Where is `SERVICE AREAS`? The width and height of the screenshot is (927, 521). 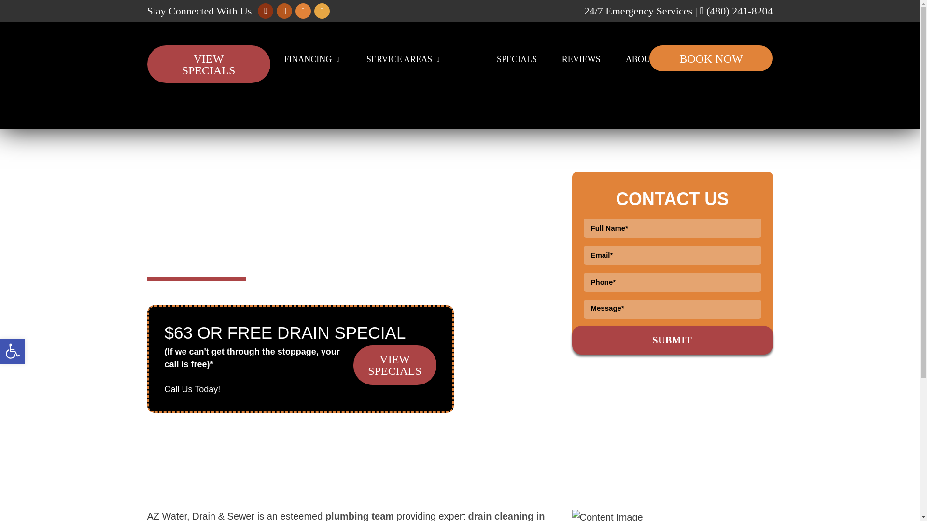 SERVICE AREAS is located at coordinates (404, 59).